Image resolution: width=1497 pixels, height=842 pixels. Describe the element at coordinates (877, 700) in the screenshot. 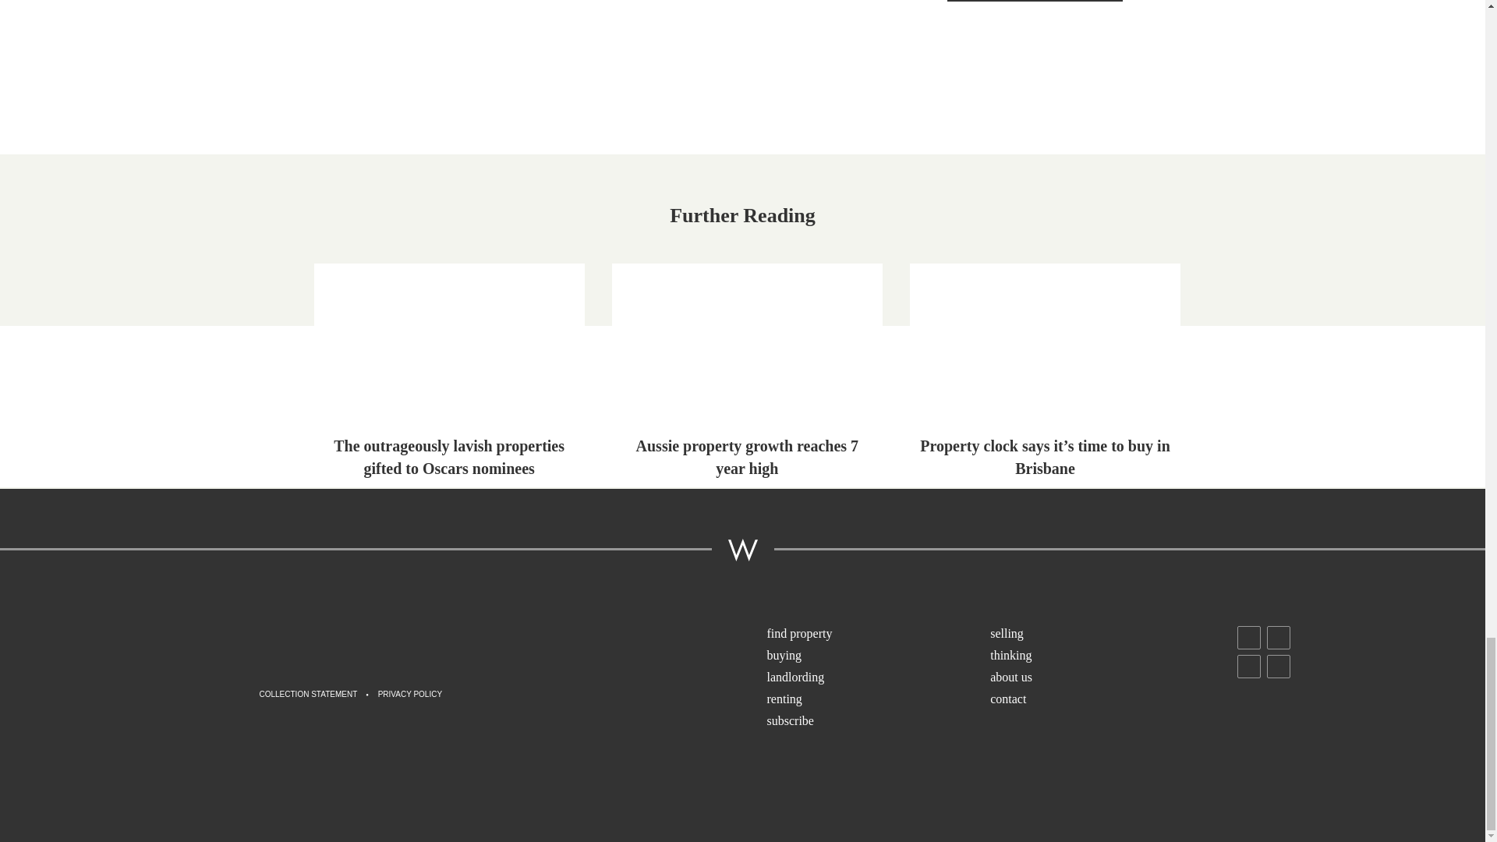

I see `renting` at that location.